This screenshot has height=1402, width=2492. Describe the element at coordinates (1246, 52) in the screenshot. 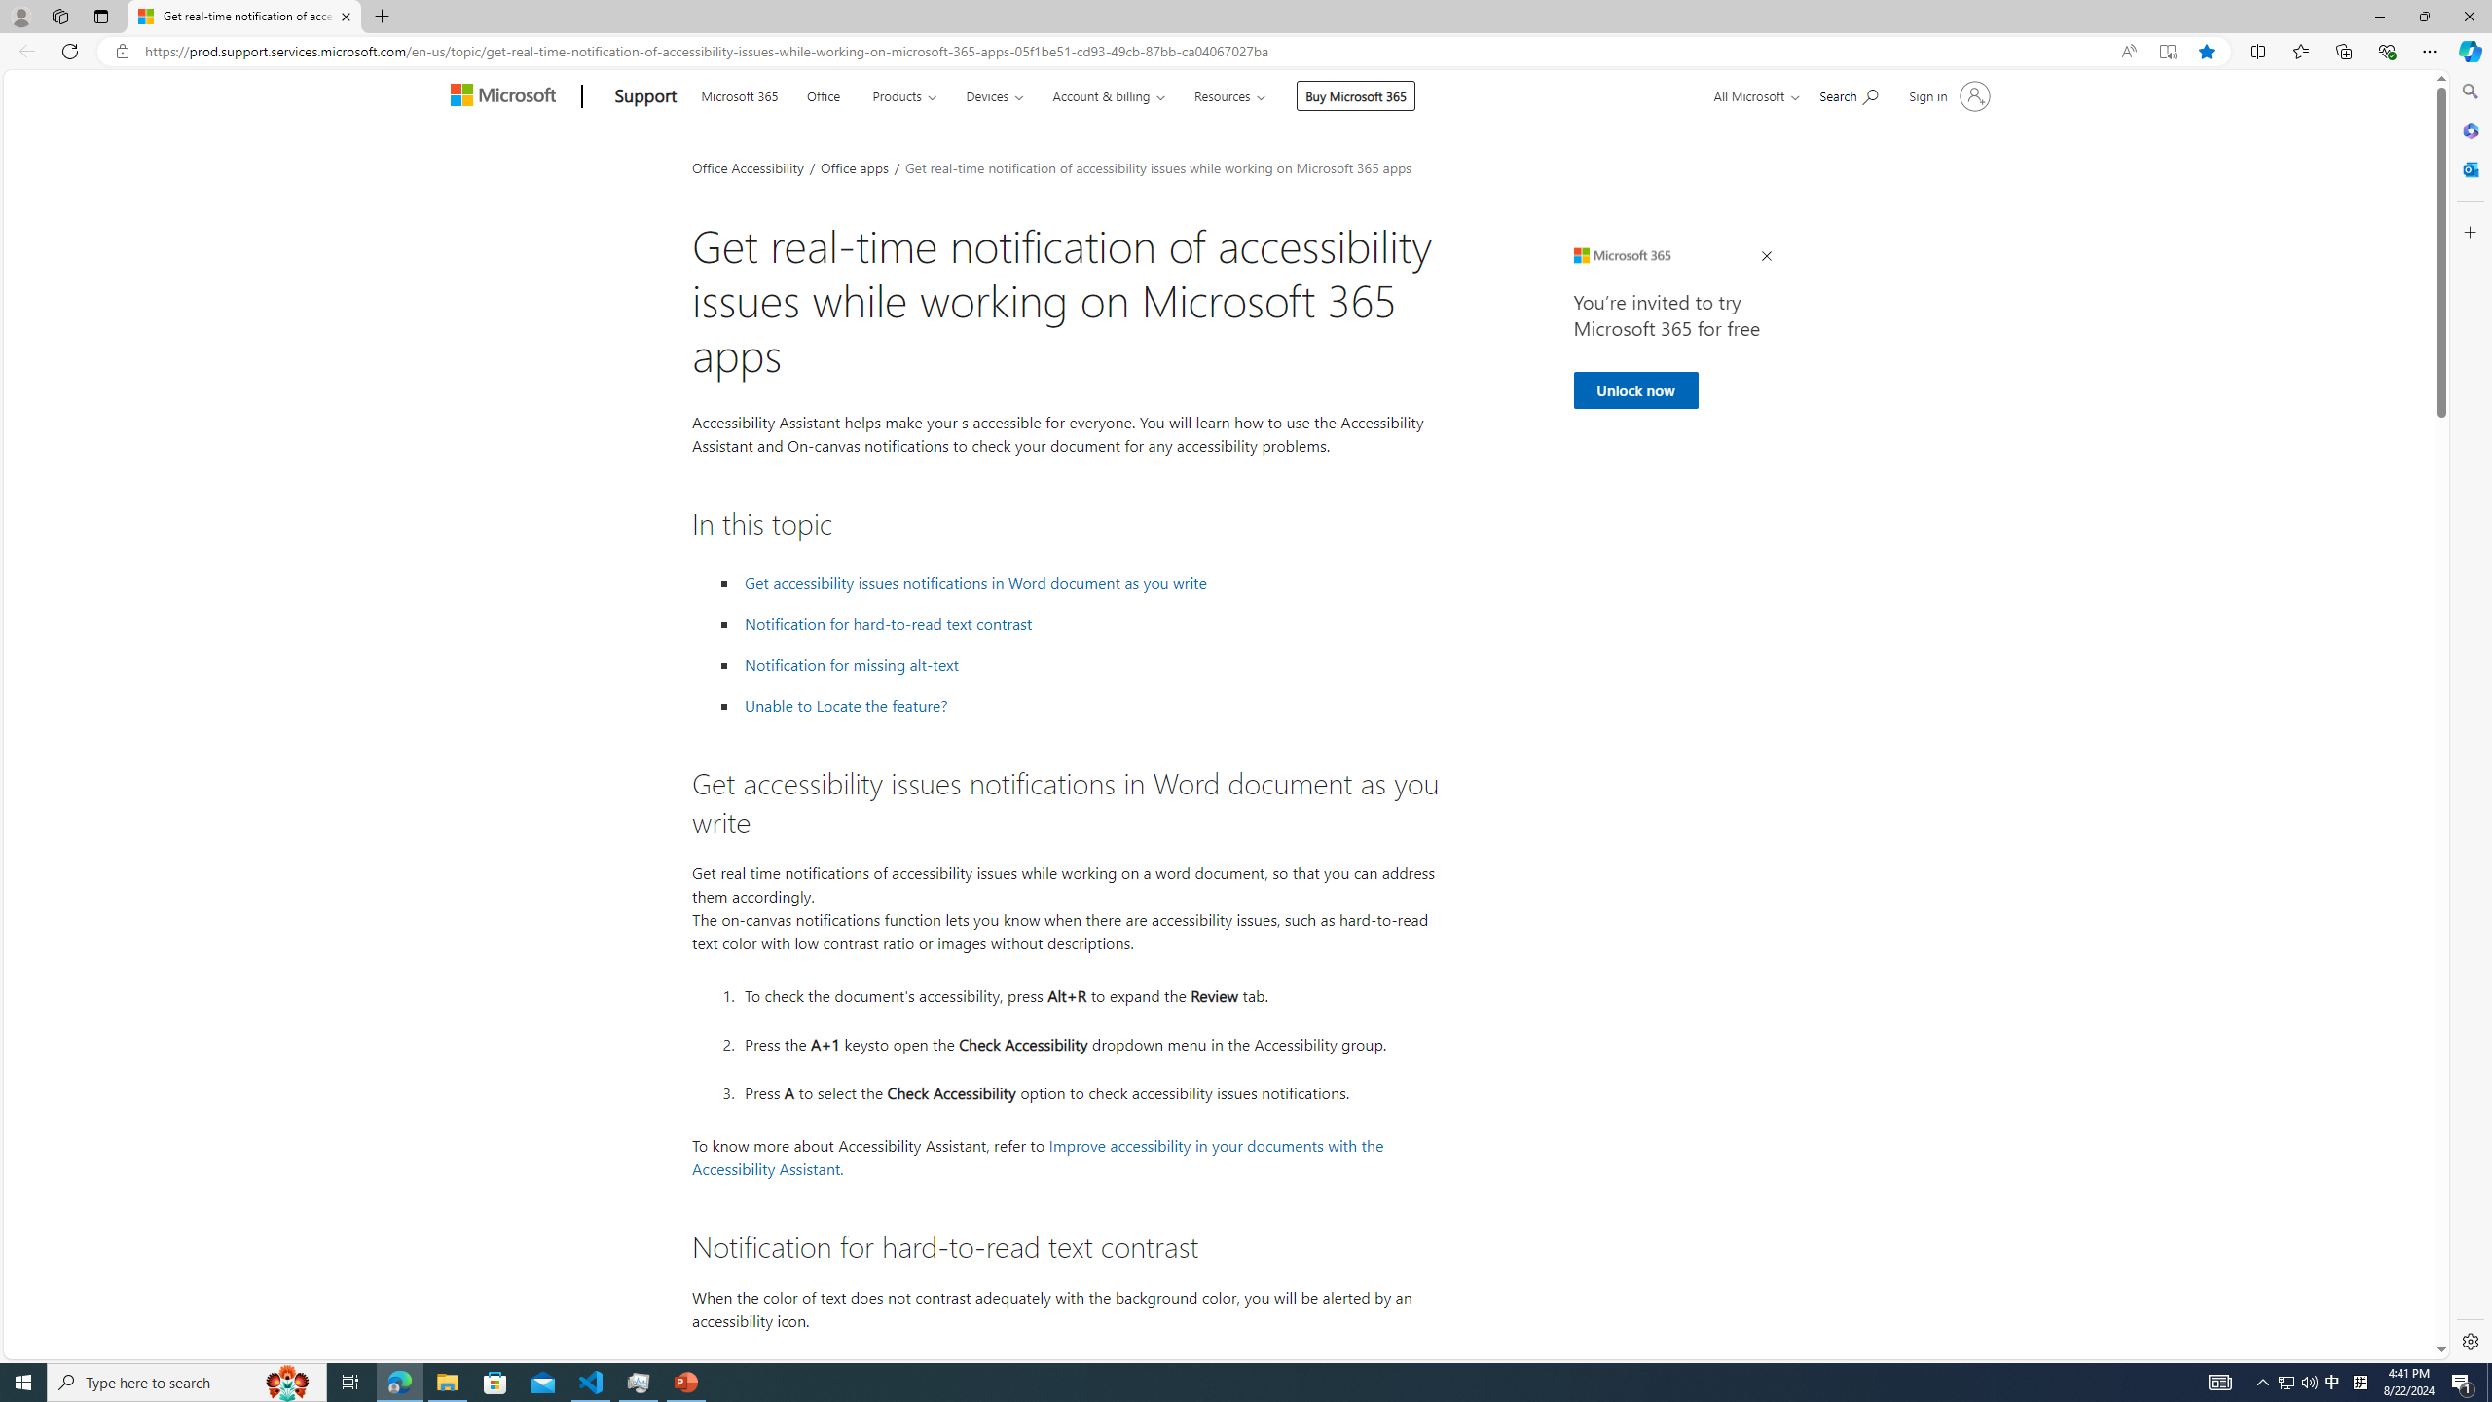

I see `App bar` at that location.